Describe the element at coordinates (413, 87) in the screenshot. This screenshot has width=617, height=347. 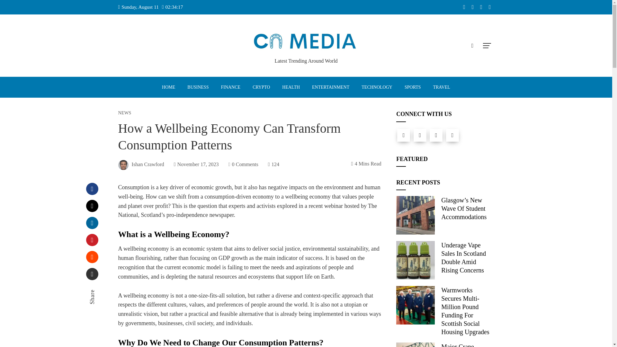
I see `SPORTS` at that location.